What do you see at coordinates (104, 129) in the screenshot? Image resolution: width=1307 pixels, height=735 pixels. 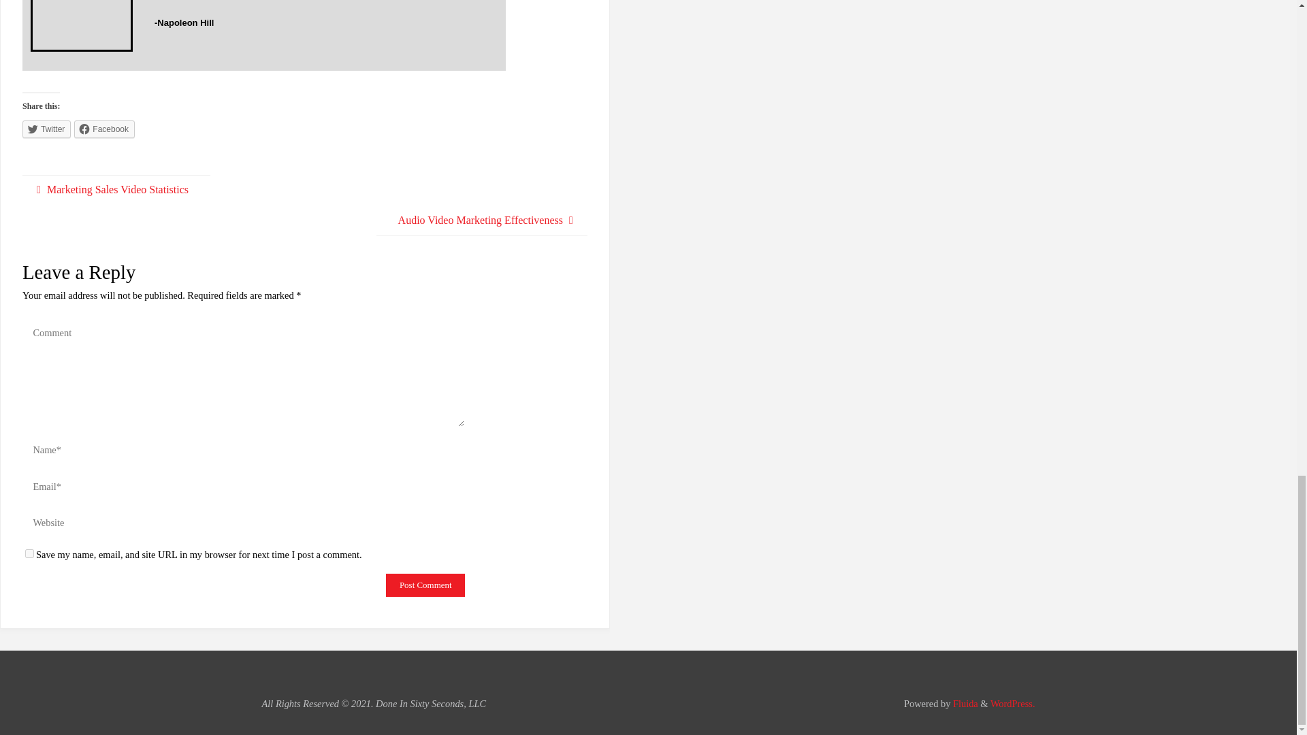 I see `Click to share on Facebook` at bounding box center [104, 129].